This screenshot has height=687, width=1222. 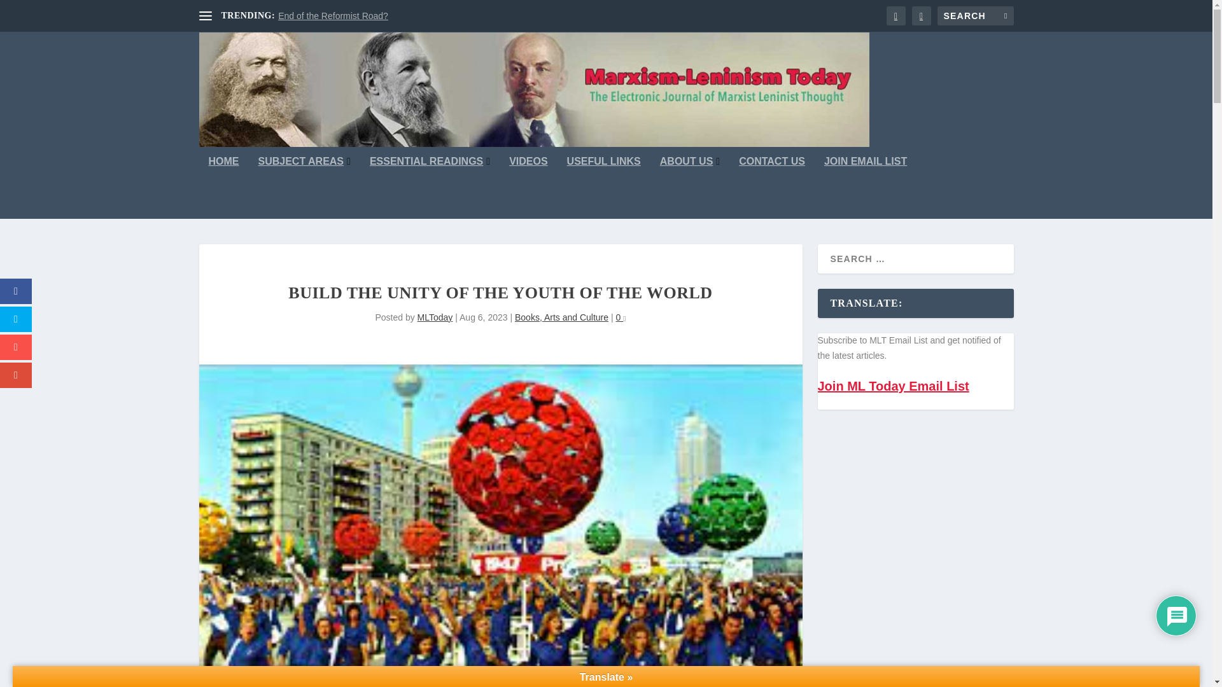 I want to click on USEFUL LINKS, so click(x=603, y=188).